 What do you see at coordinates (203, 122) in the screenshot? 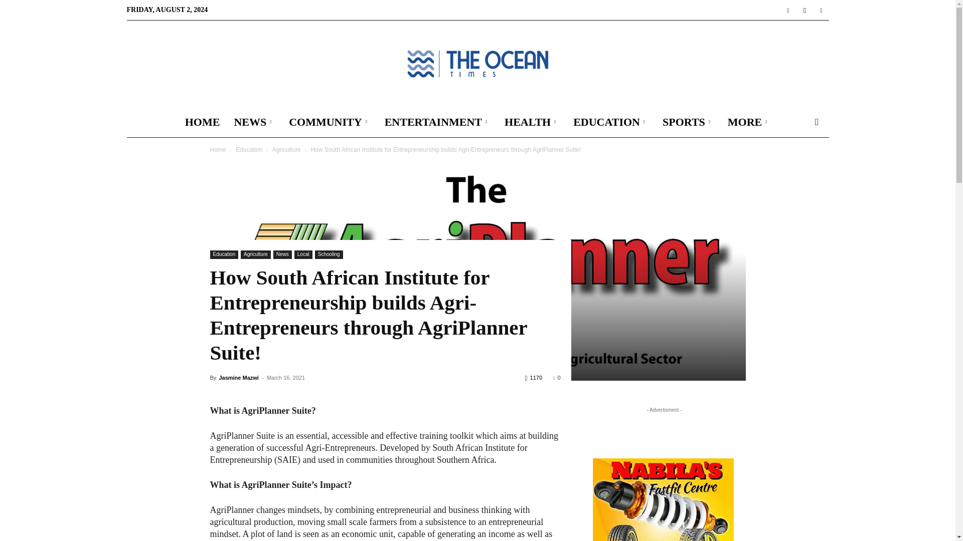
I see `HOME` at bounding box center [203, 122].